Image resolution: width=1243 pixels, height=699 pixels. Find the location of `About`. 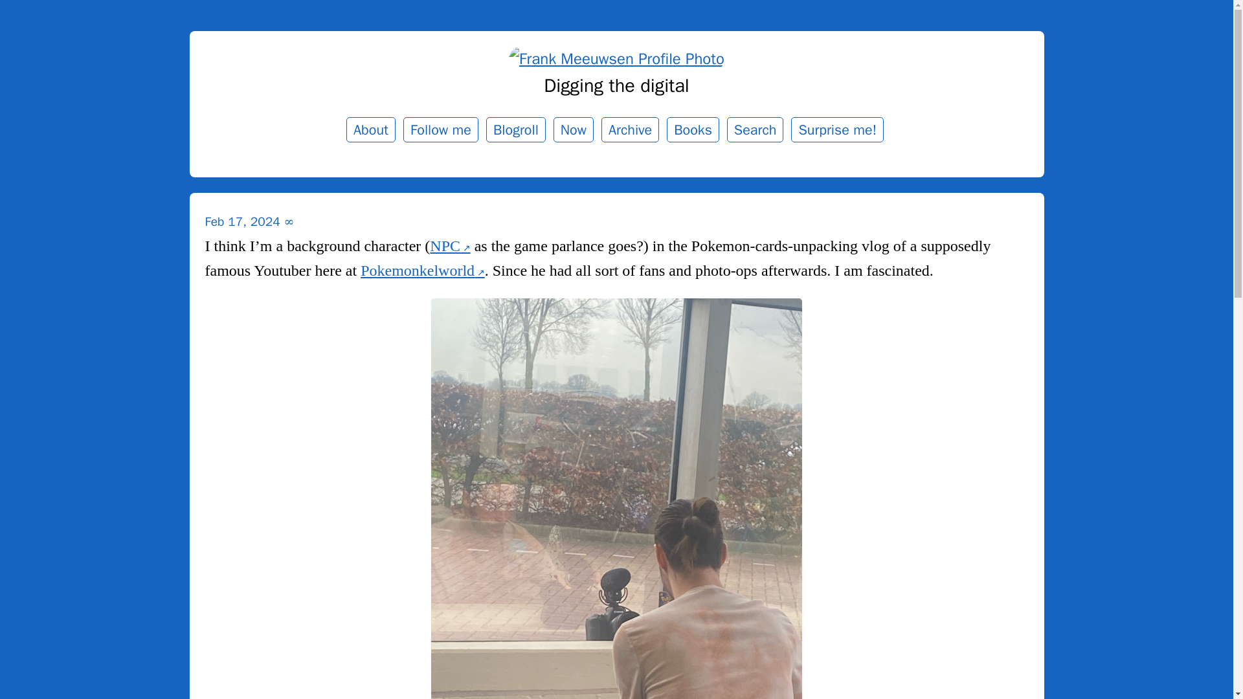

About is located at coordinates (370, 129).